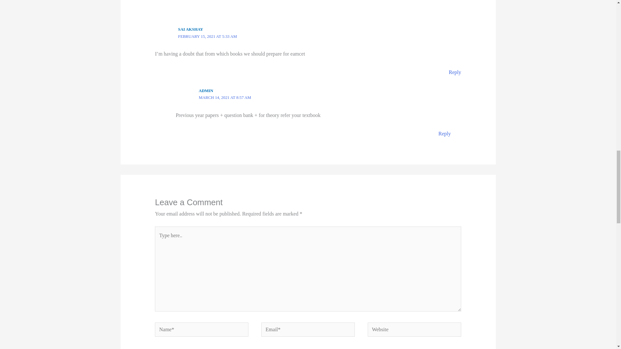 Image resolution: width=621 pixels, height=349 pixels. Describe the element at coordinates (225, 97) in the screenshot. I see `MARCH 14, 2021 AT 8:57 AM` at that location.